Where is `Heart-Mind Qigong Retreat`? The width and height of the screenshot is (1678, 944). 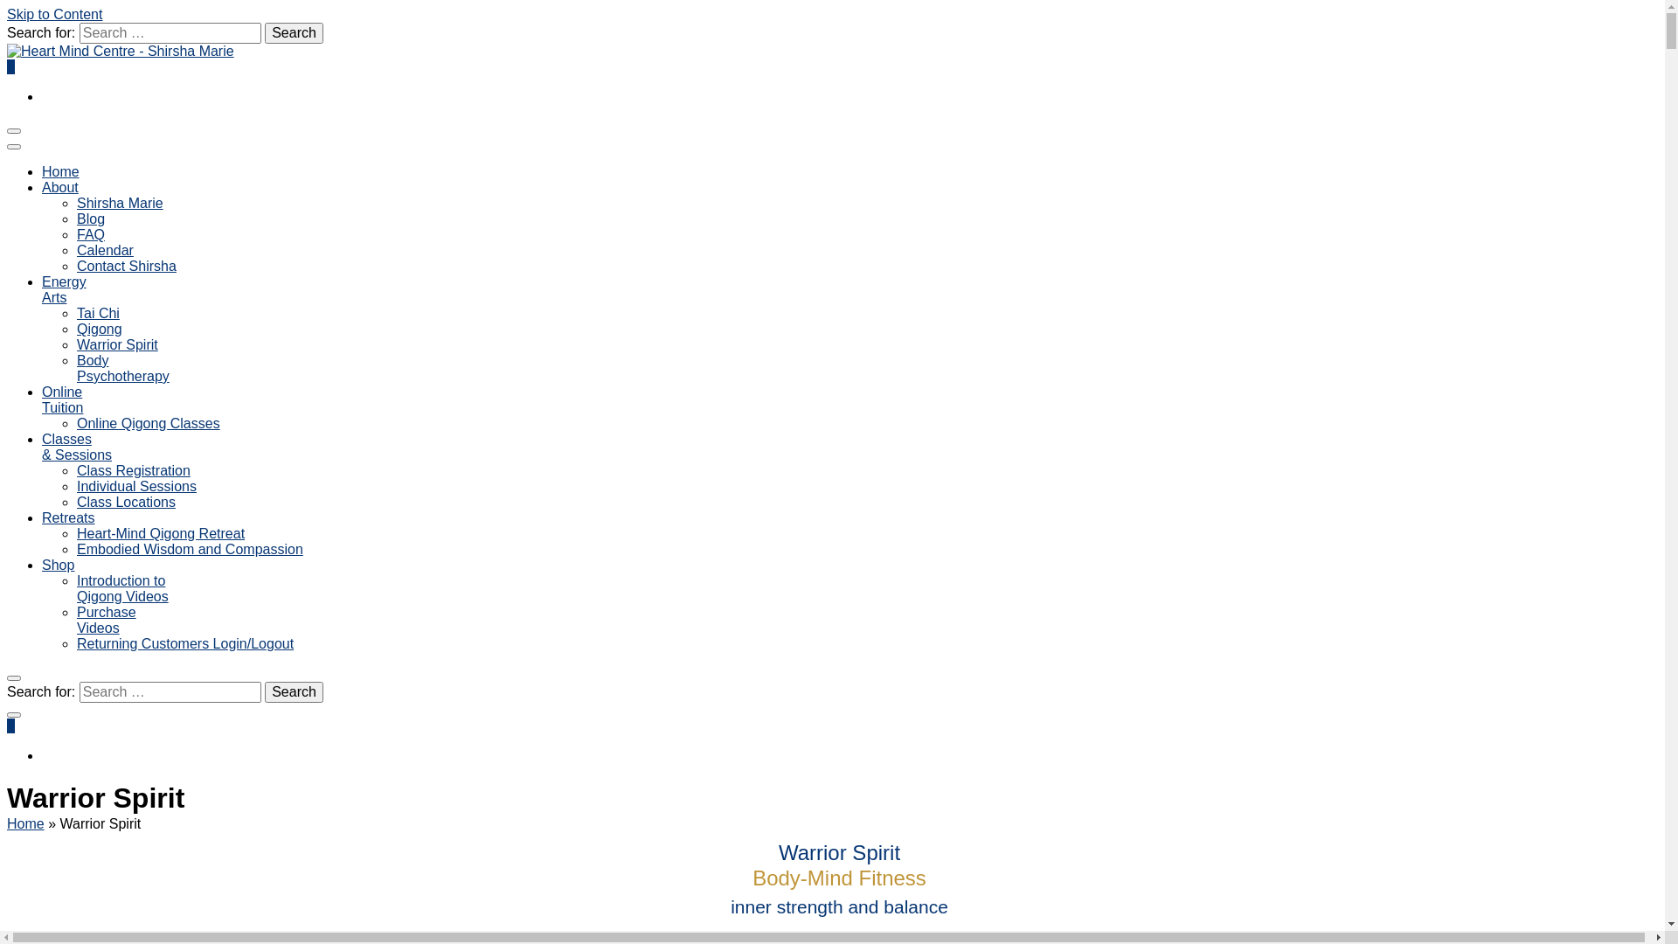 Heart-Mind Qigong Retreat is located at coordinates (161, 533).